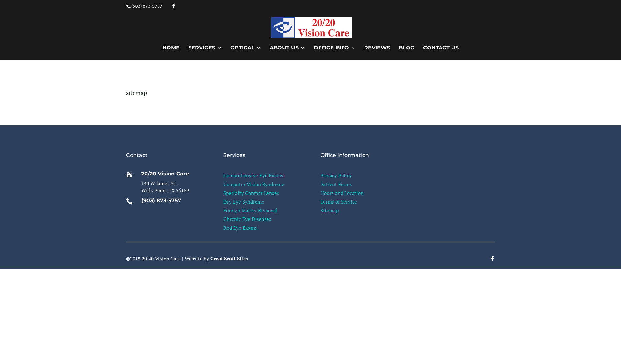 Image resolution: width=621 pixels, height=349 pixels. I want to click on Terms of Service, so click(339, 202).